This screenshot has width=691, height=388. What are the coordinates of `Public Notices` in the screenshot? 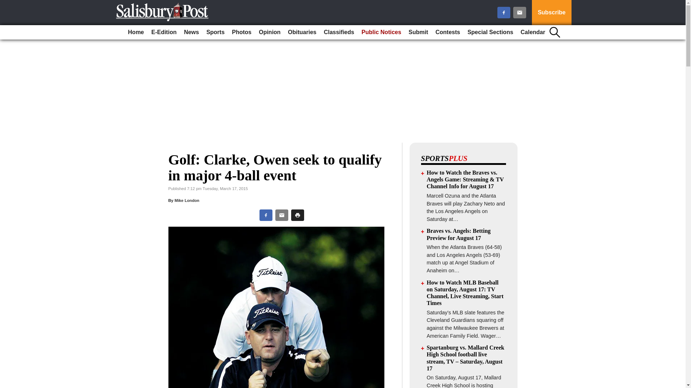 It's located at (381, 32).